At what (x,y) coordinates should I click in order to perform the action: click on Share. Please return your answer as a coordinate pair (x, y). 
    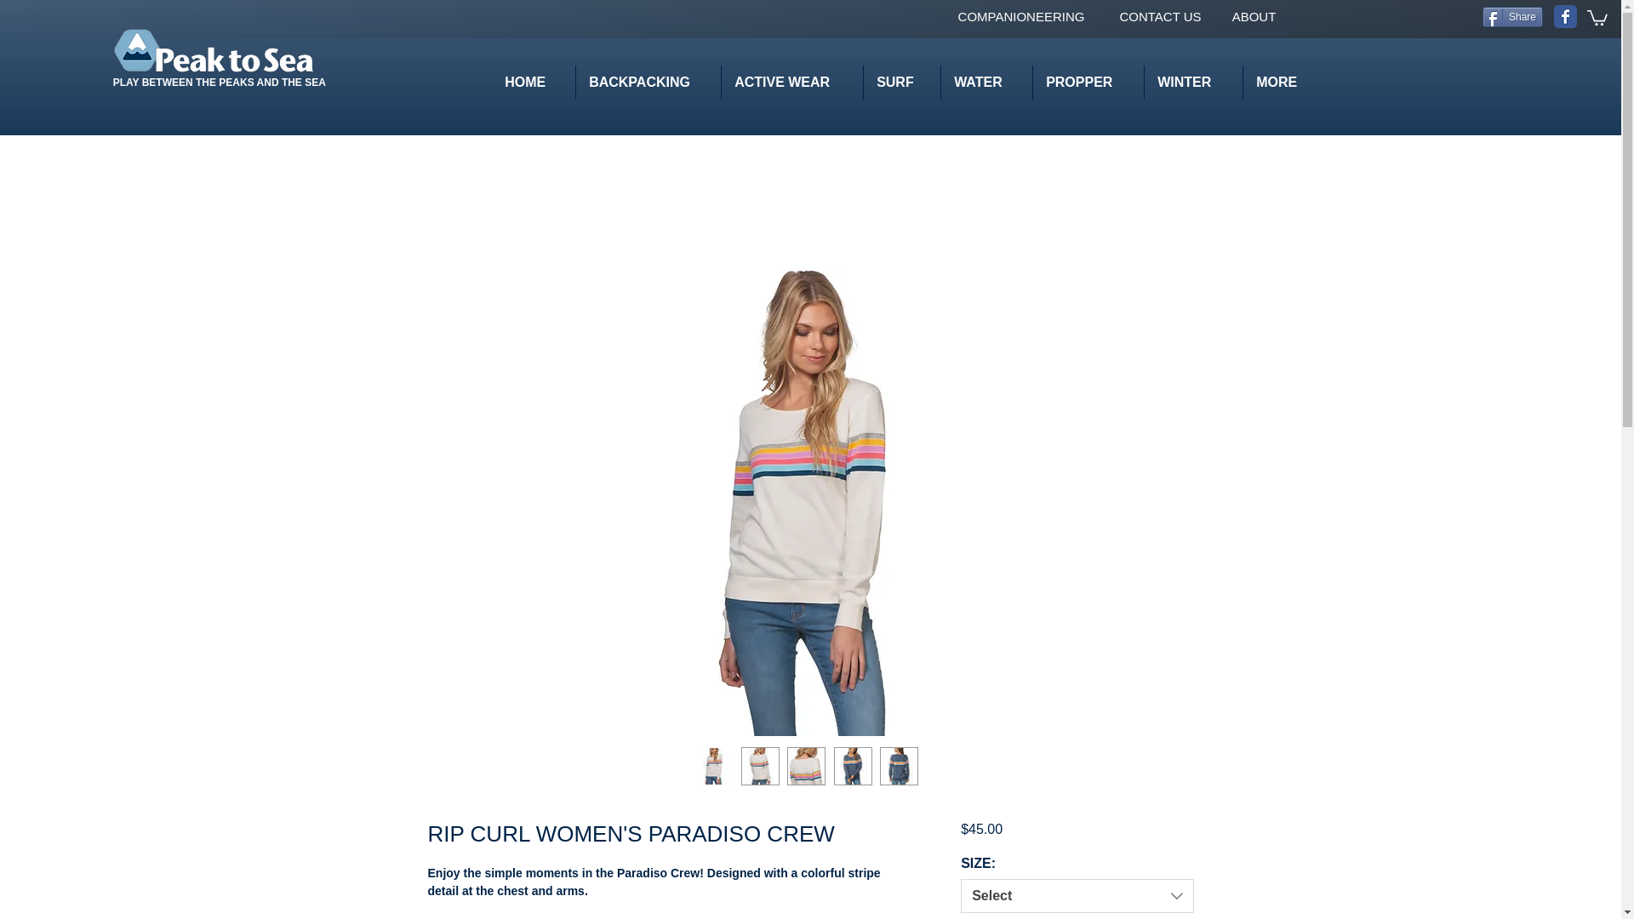
    Looking at the image, I should click on (1511, 17).